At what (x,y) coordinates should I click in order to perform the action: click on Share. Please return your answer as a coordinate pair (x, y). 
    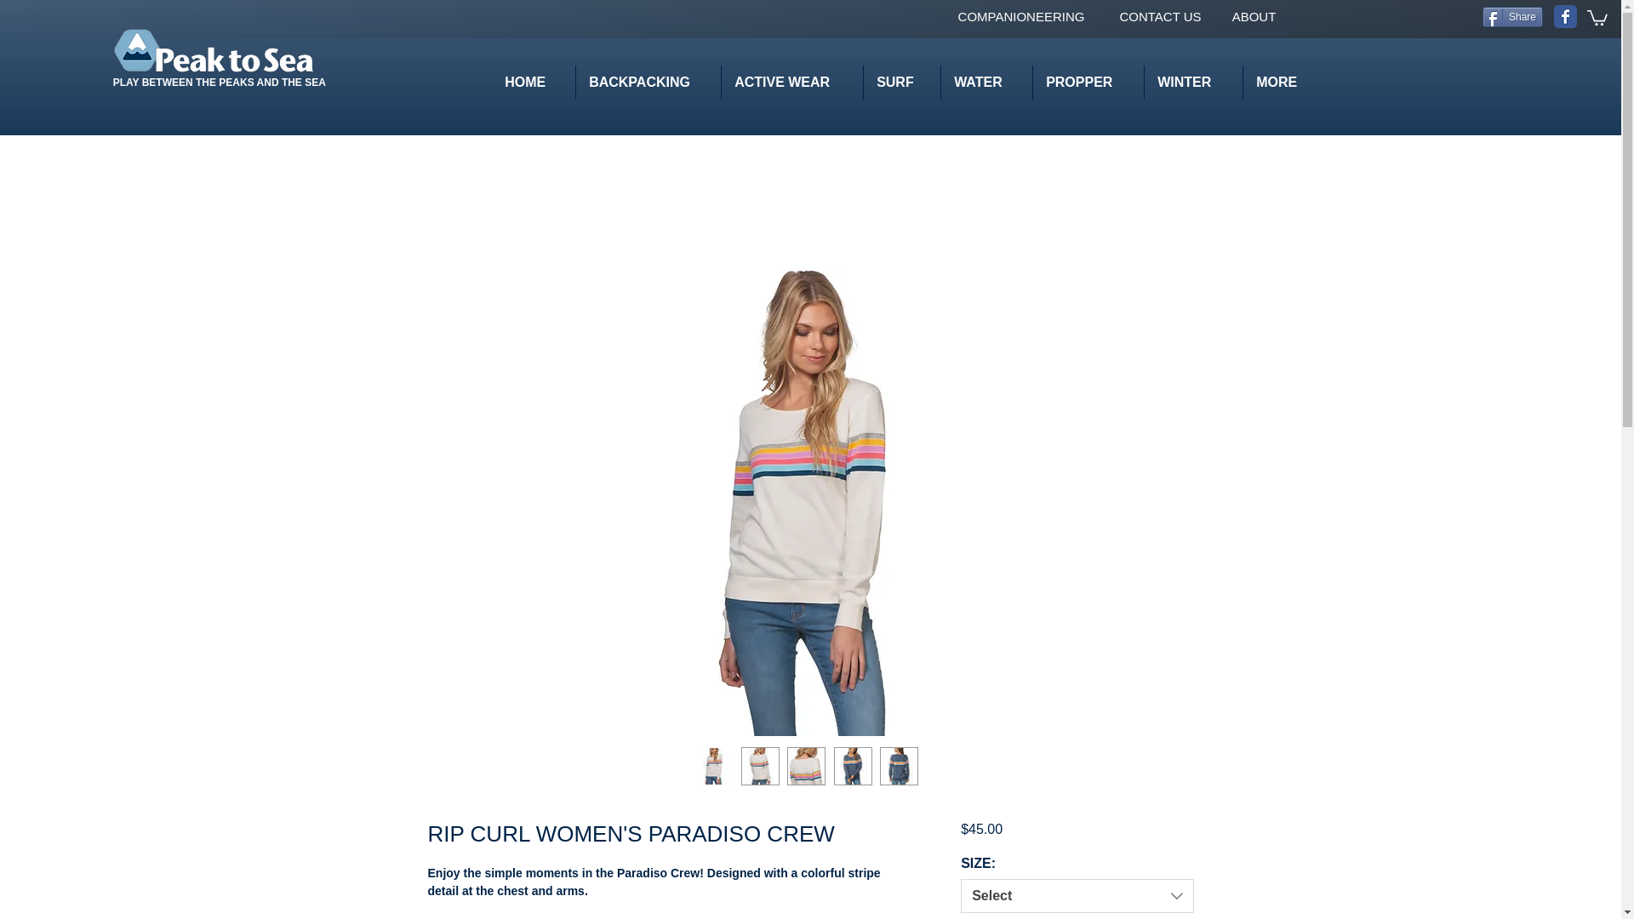
    Looking at the image, I should click on (1511, 17).